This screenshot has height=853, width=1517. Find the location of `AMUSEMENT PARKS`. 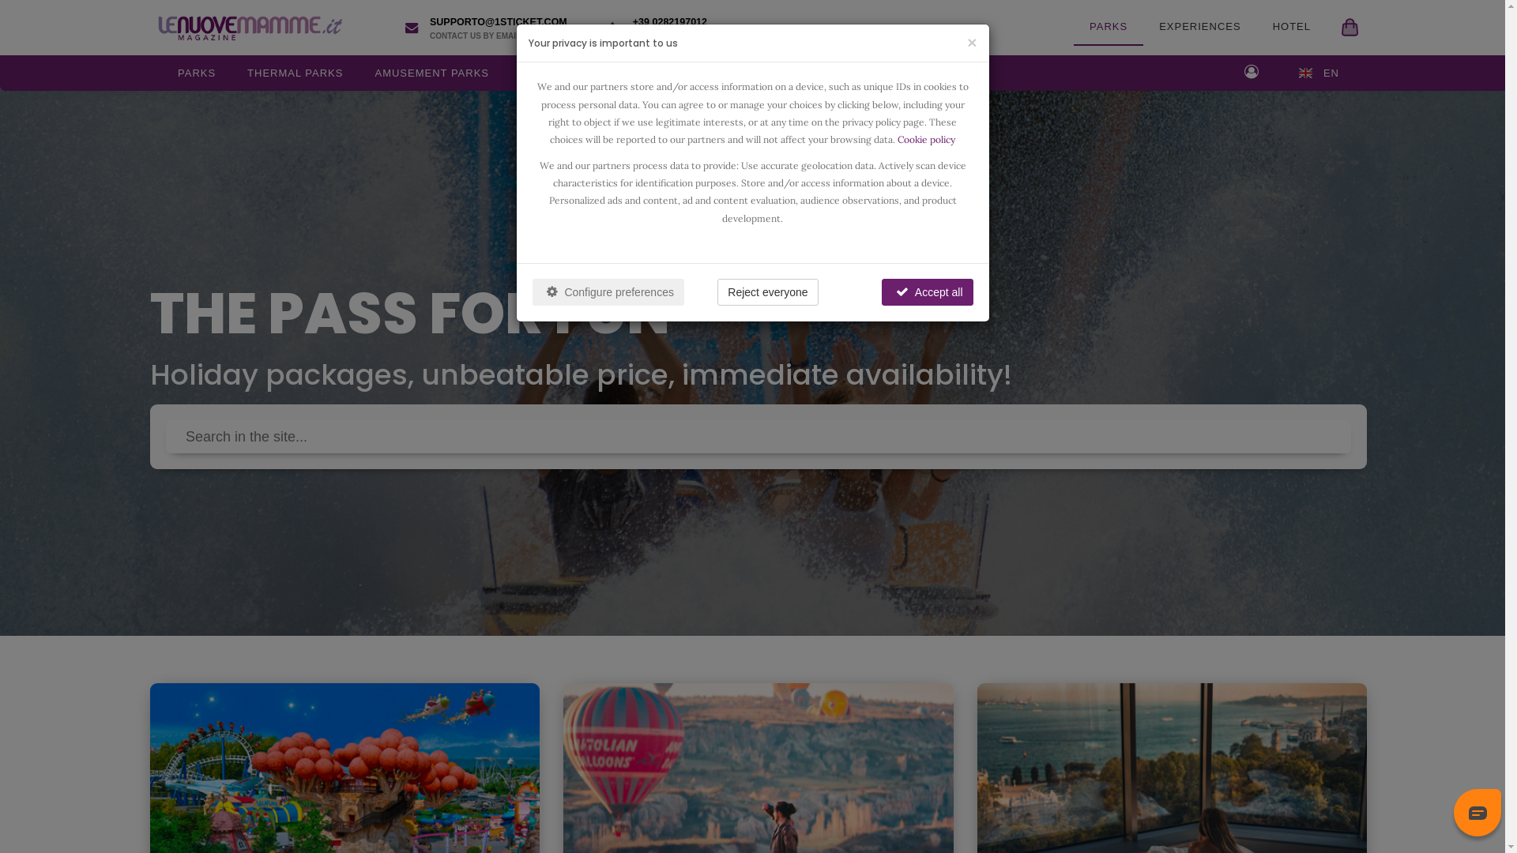

AMUSEMENT PARKS is located at coordinates (431, 73).